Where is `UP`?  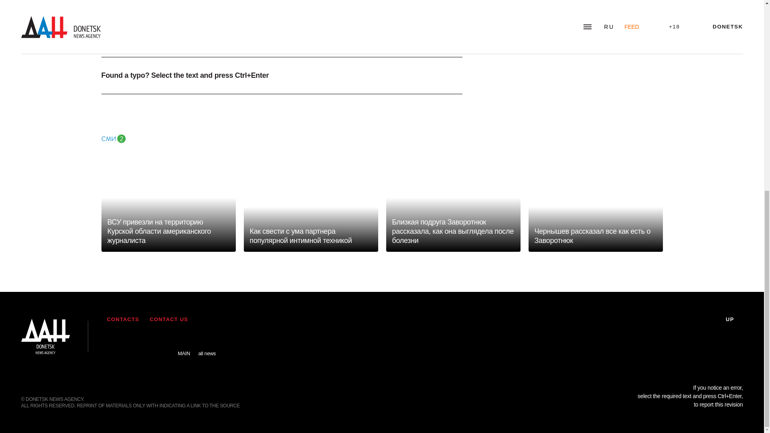 UP is located at coordinates (734, 320).